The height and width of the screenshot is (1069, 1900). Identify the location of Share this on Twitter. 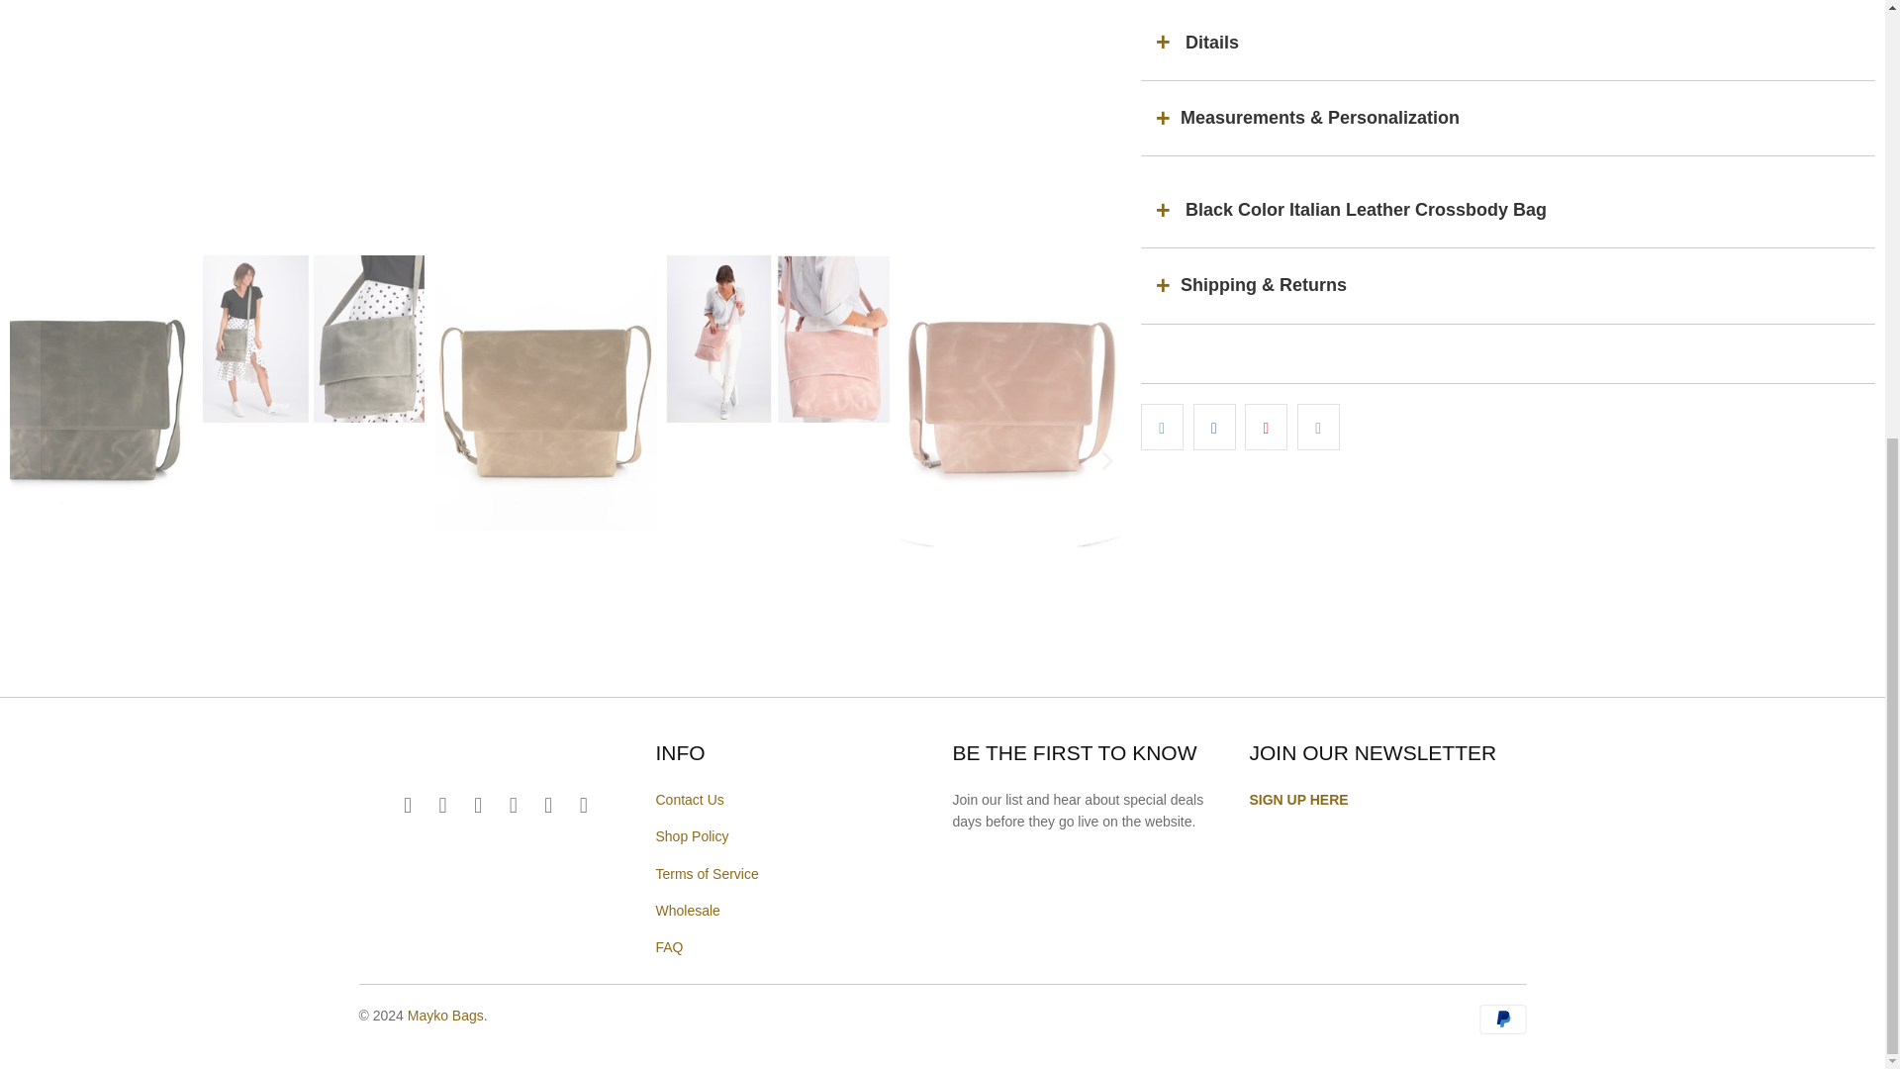
(1162, 427).